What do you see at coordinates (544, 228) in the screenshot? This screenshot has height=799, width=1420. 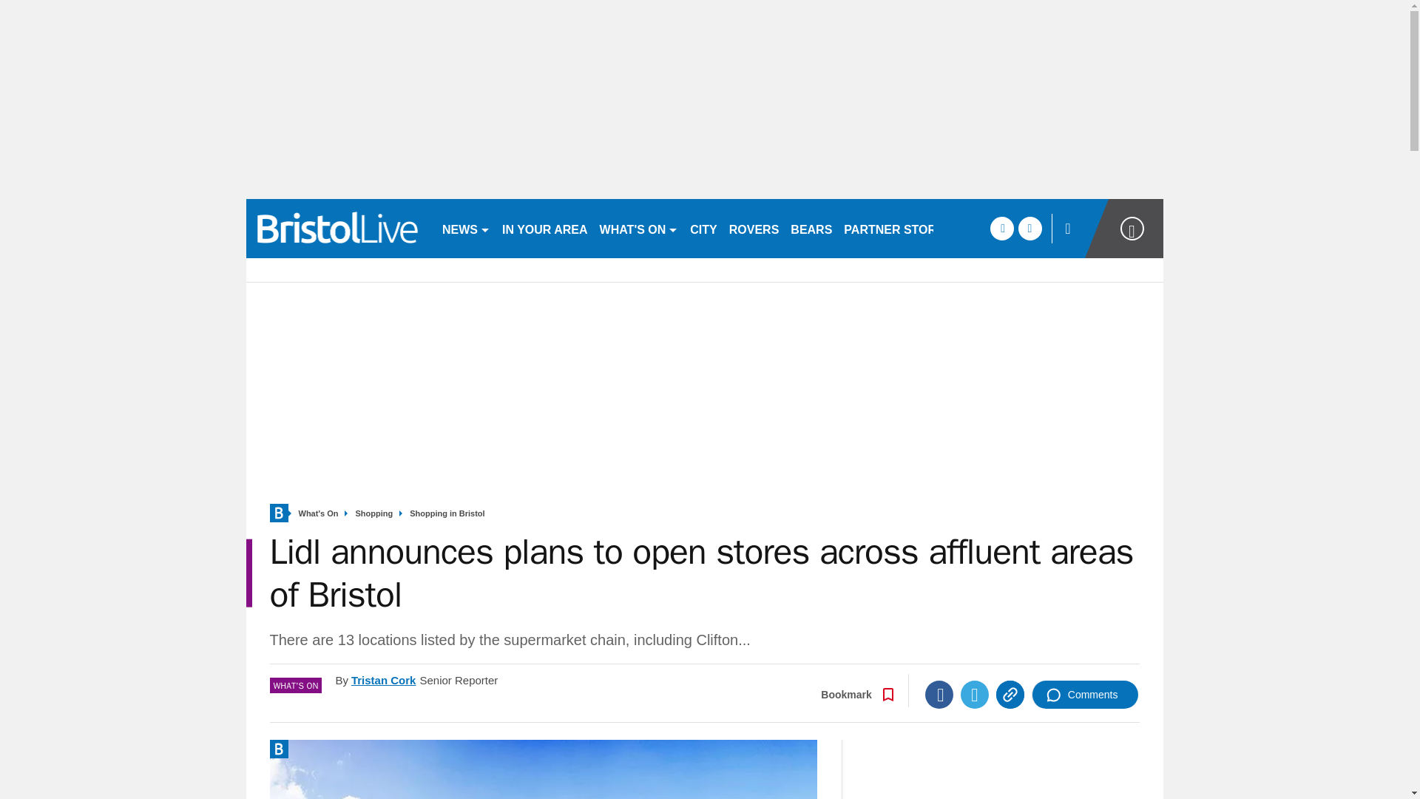 I see `IN YOUR AREA` at bounding box center [544, 228].